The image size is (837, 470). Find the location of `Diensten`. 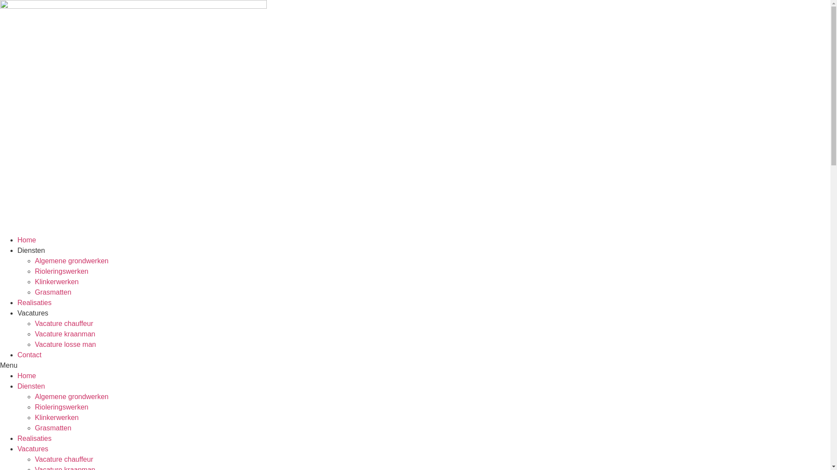

Diensten is located at coordinates (31, 251).